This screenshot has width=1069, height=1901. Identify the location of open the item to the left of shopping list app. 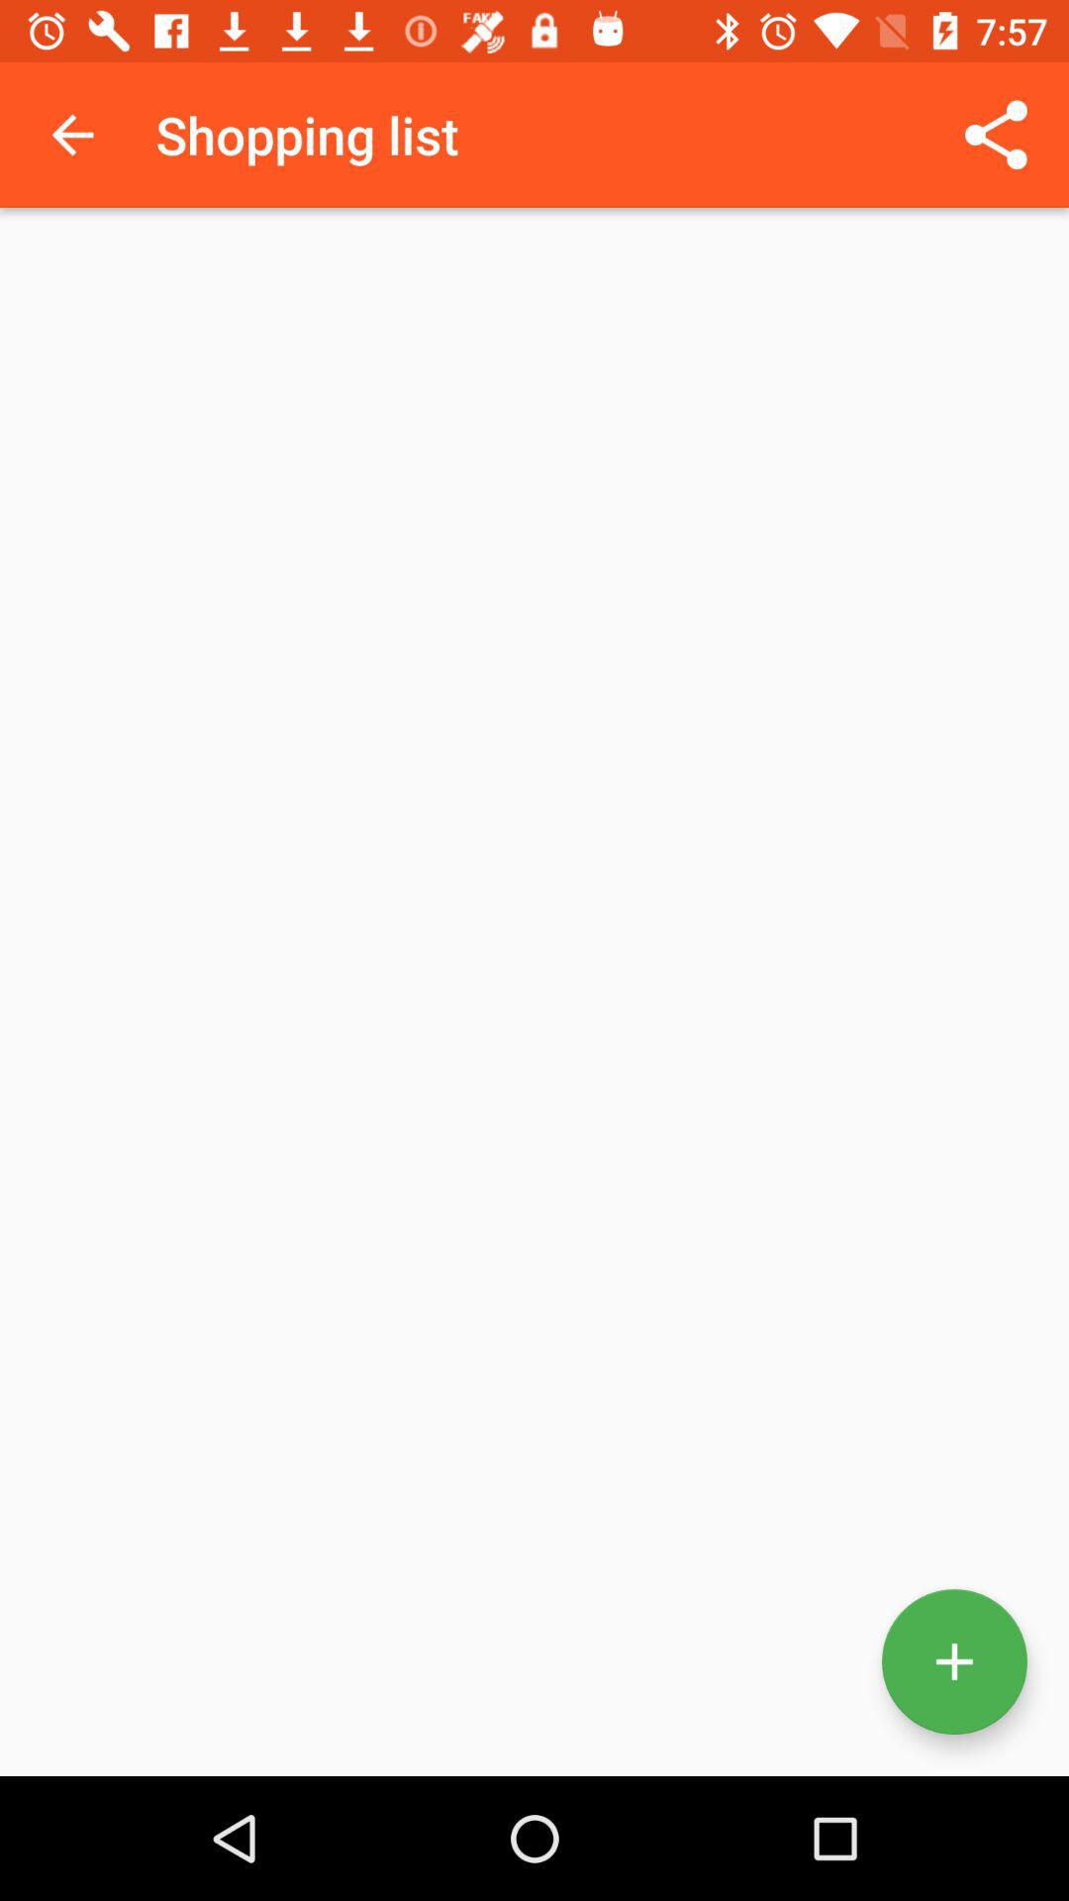
(72, 135).